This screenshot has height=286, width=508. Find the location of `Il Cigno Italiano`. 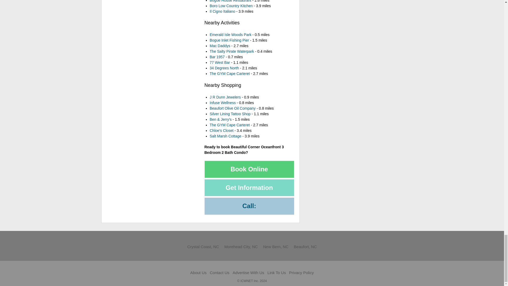

Il Cigno Italiano is located at coordinates (222, 11).